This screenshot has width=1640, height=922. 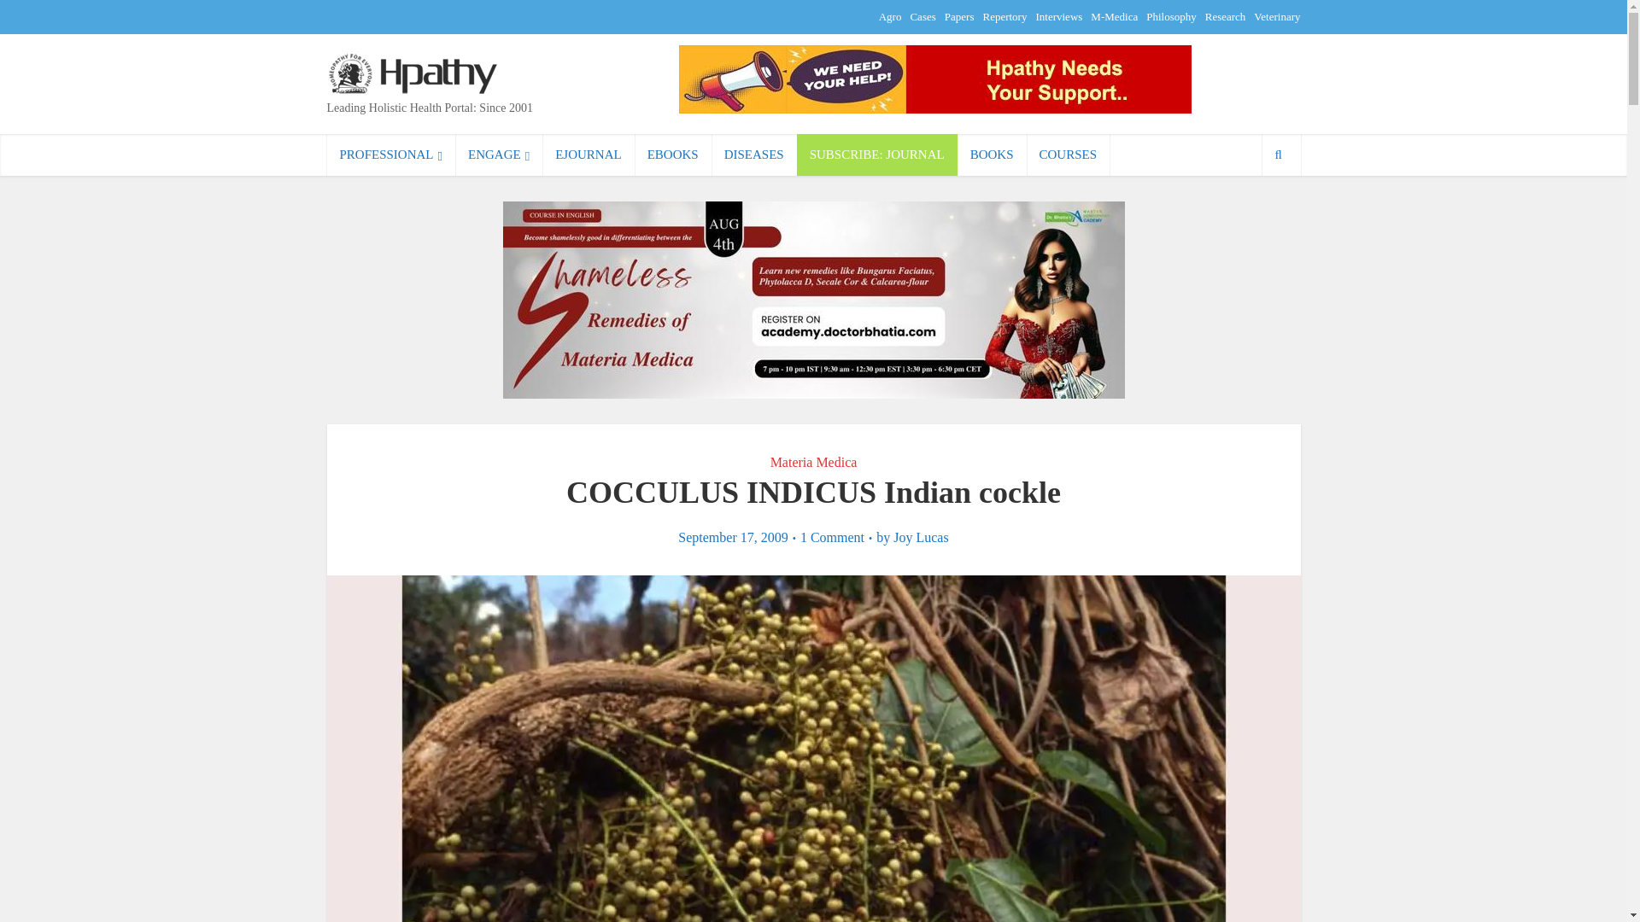 What do you see at coordinates (391, 155) in the screenshot?
I see `PROFESSIONAL` at bounding box center [391, 155].